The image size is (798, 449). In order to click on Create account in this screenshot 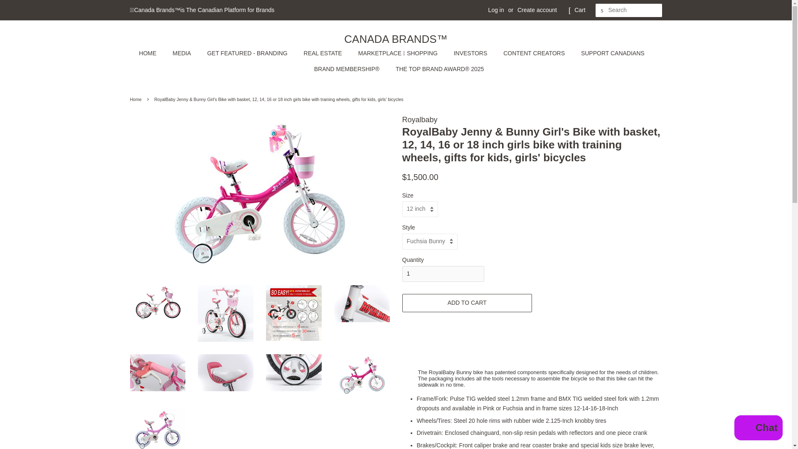, I will do `click(537, 10)`.